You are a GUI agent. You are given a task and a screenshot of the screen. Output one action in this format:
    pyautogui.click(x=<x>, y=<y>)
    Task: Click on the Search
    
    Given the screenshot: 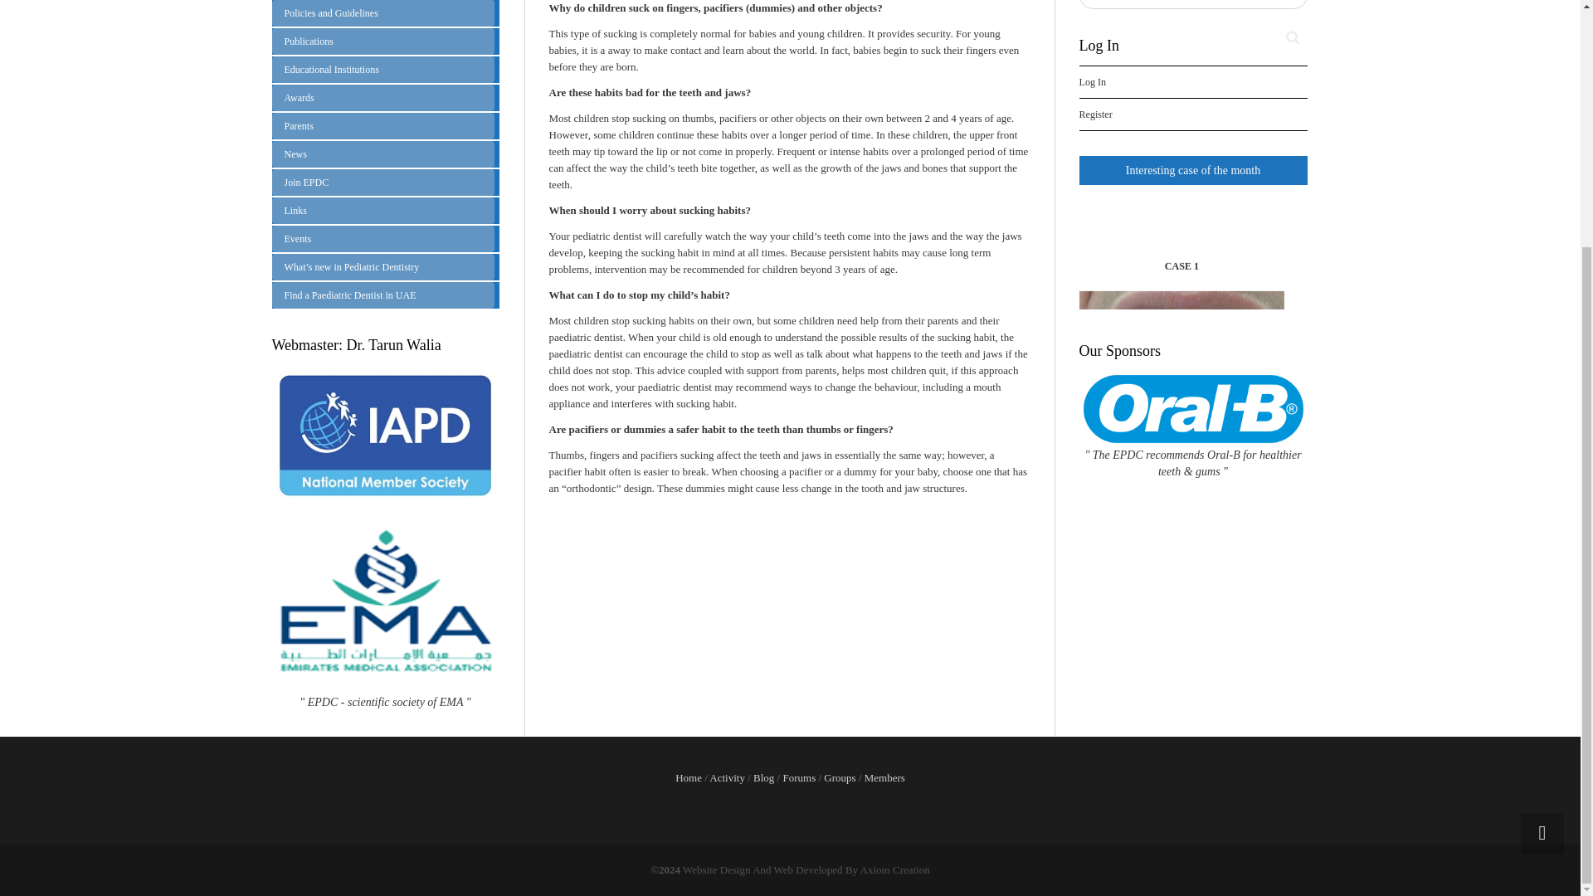 What is the action you would take?
    pyautogui.click(x=1293, y=37)
    